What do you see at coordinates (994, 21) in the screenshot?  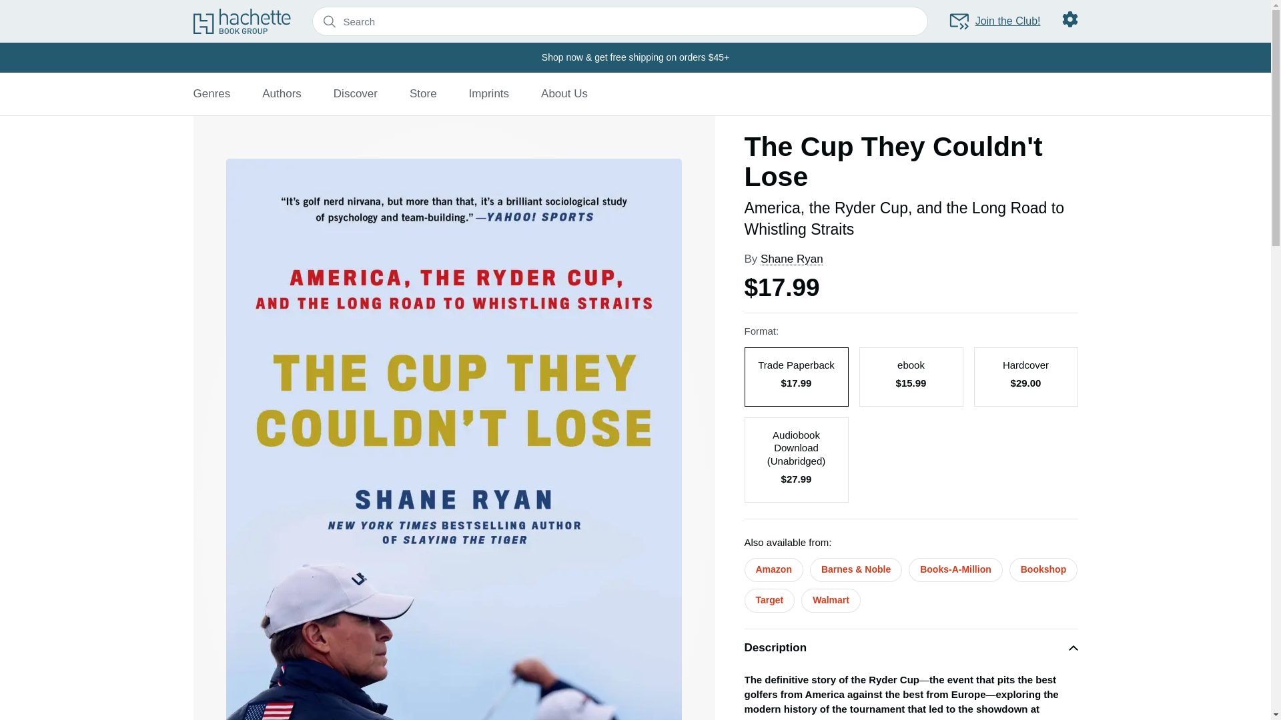 I see `Join the Club!` at bounding box center [994, 21].